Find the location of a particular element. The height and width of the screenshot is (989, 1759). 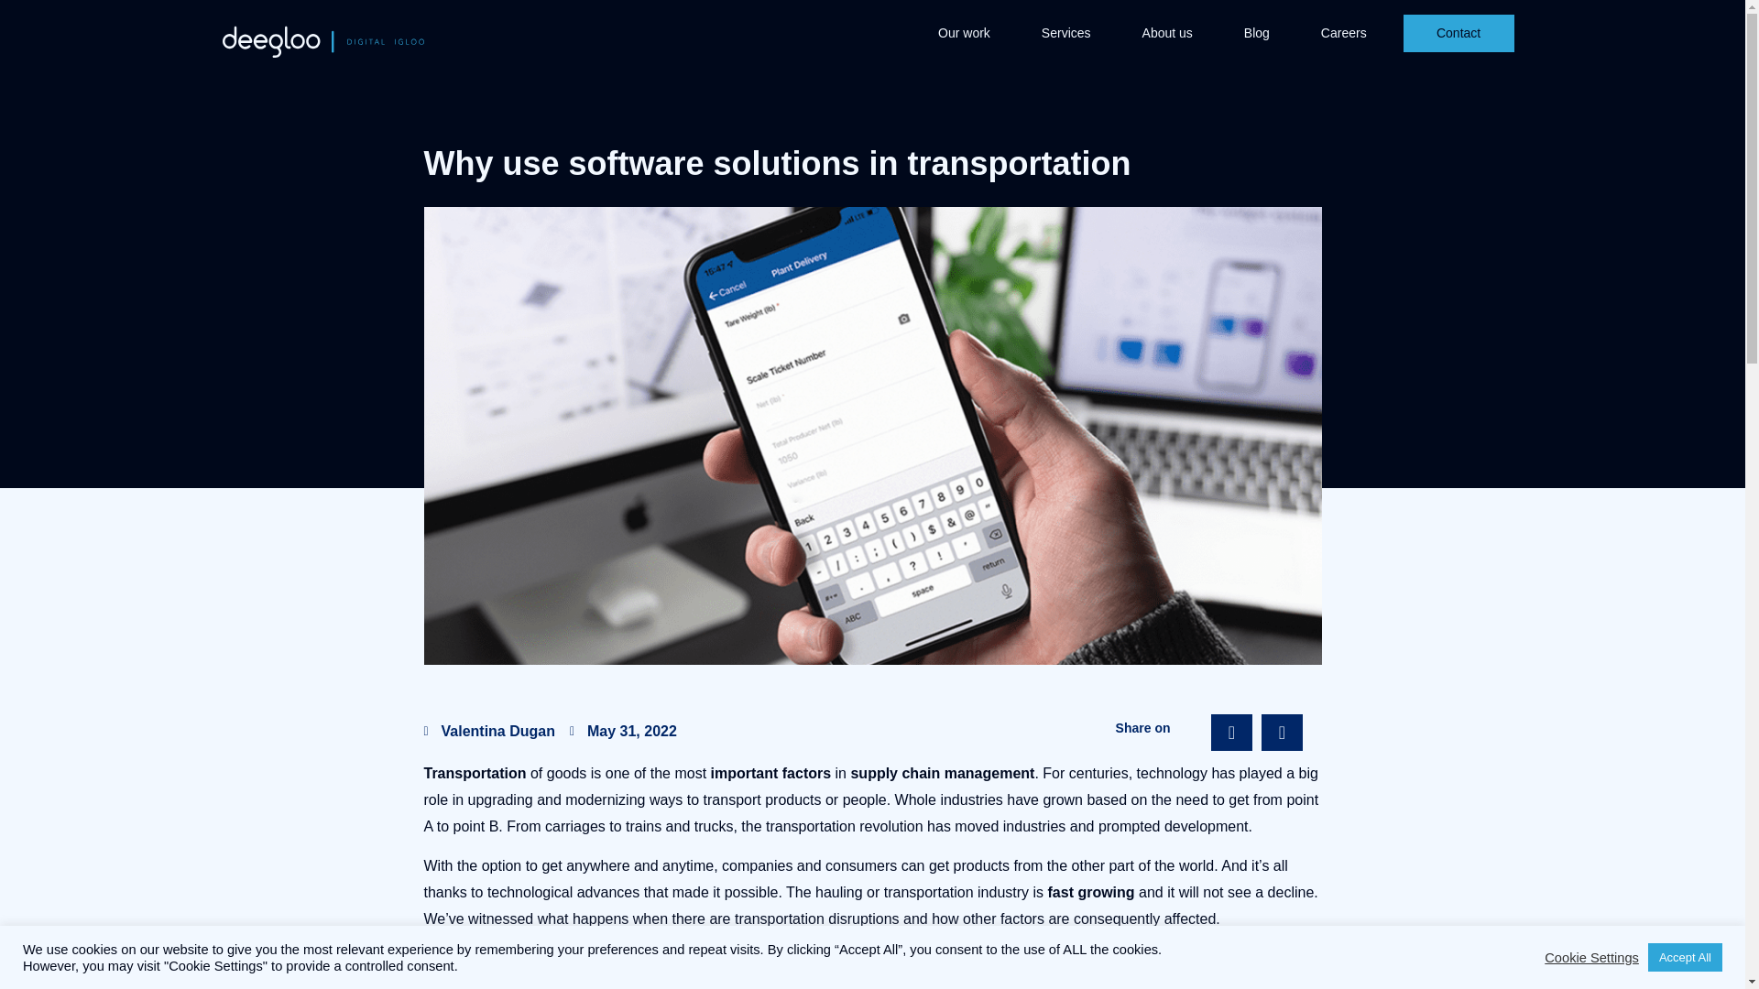

Valentina Dugan is located at coordinates (488, 732).